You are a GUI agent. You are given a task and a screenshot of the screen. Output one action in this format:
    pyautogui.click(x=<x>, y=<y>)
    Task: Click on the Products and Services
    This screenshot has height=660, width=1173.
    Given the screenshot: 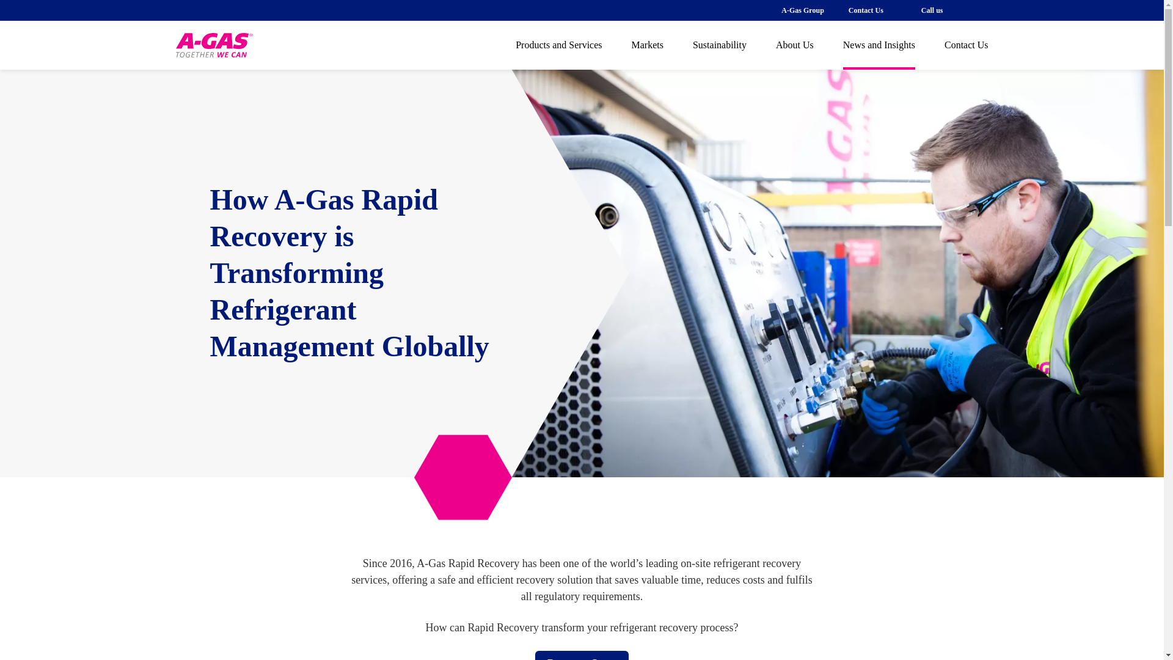 What is the action you would take?
    pyautogui.click(x=558, y=45)
    